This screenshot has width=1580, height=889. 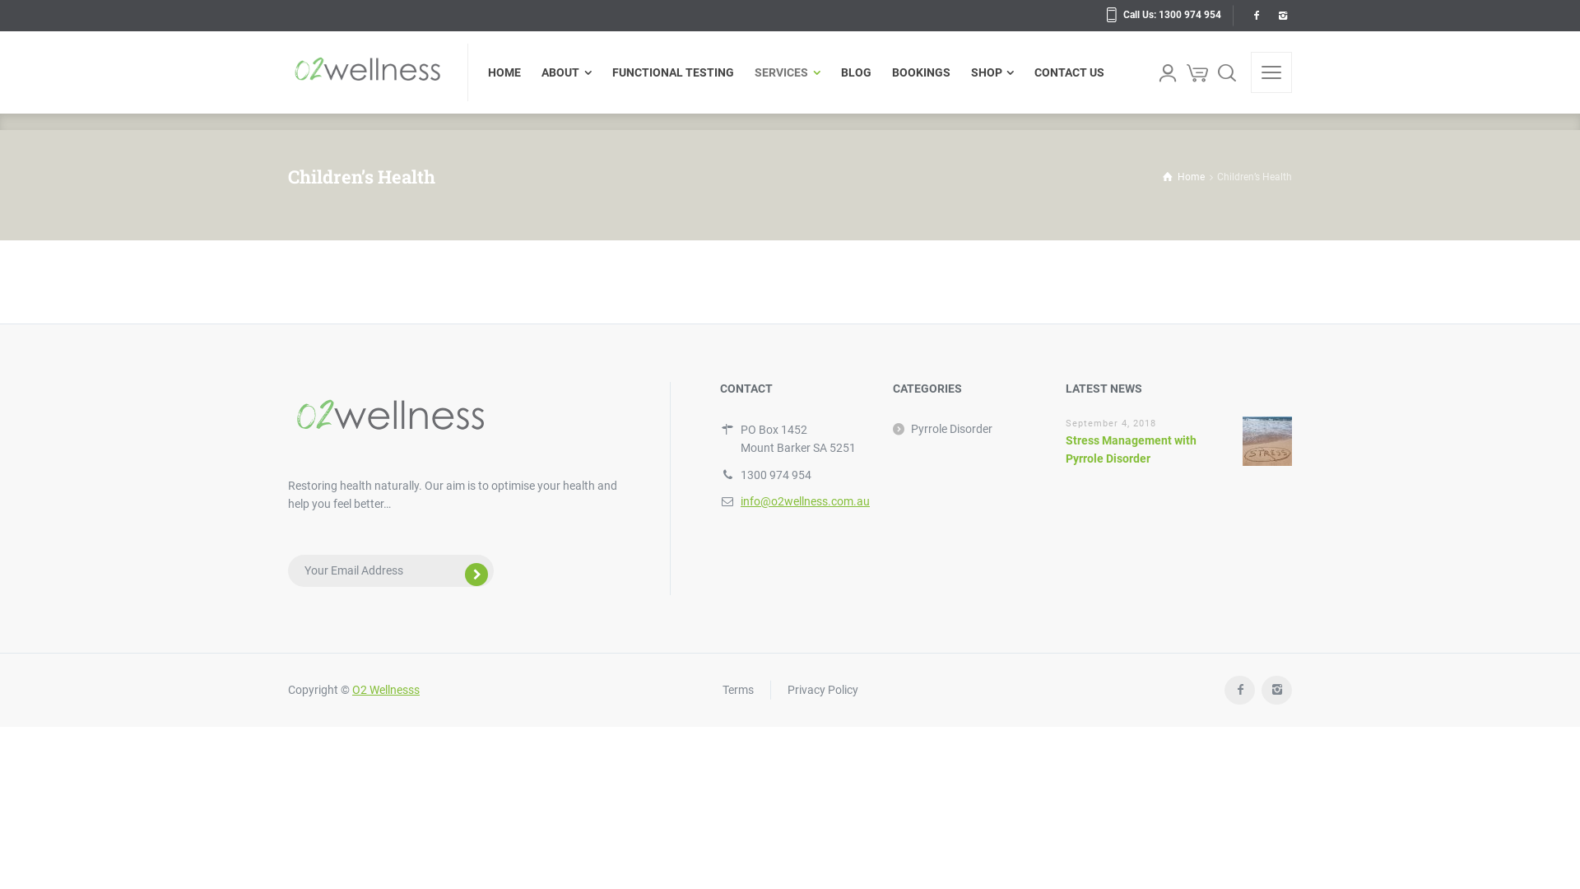 I want to click on Home, so click(x=1183, y=177).